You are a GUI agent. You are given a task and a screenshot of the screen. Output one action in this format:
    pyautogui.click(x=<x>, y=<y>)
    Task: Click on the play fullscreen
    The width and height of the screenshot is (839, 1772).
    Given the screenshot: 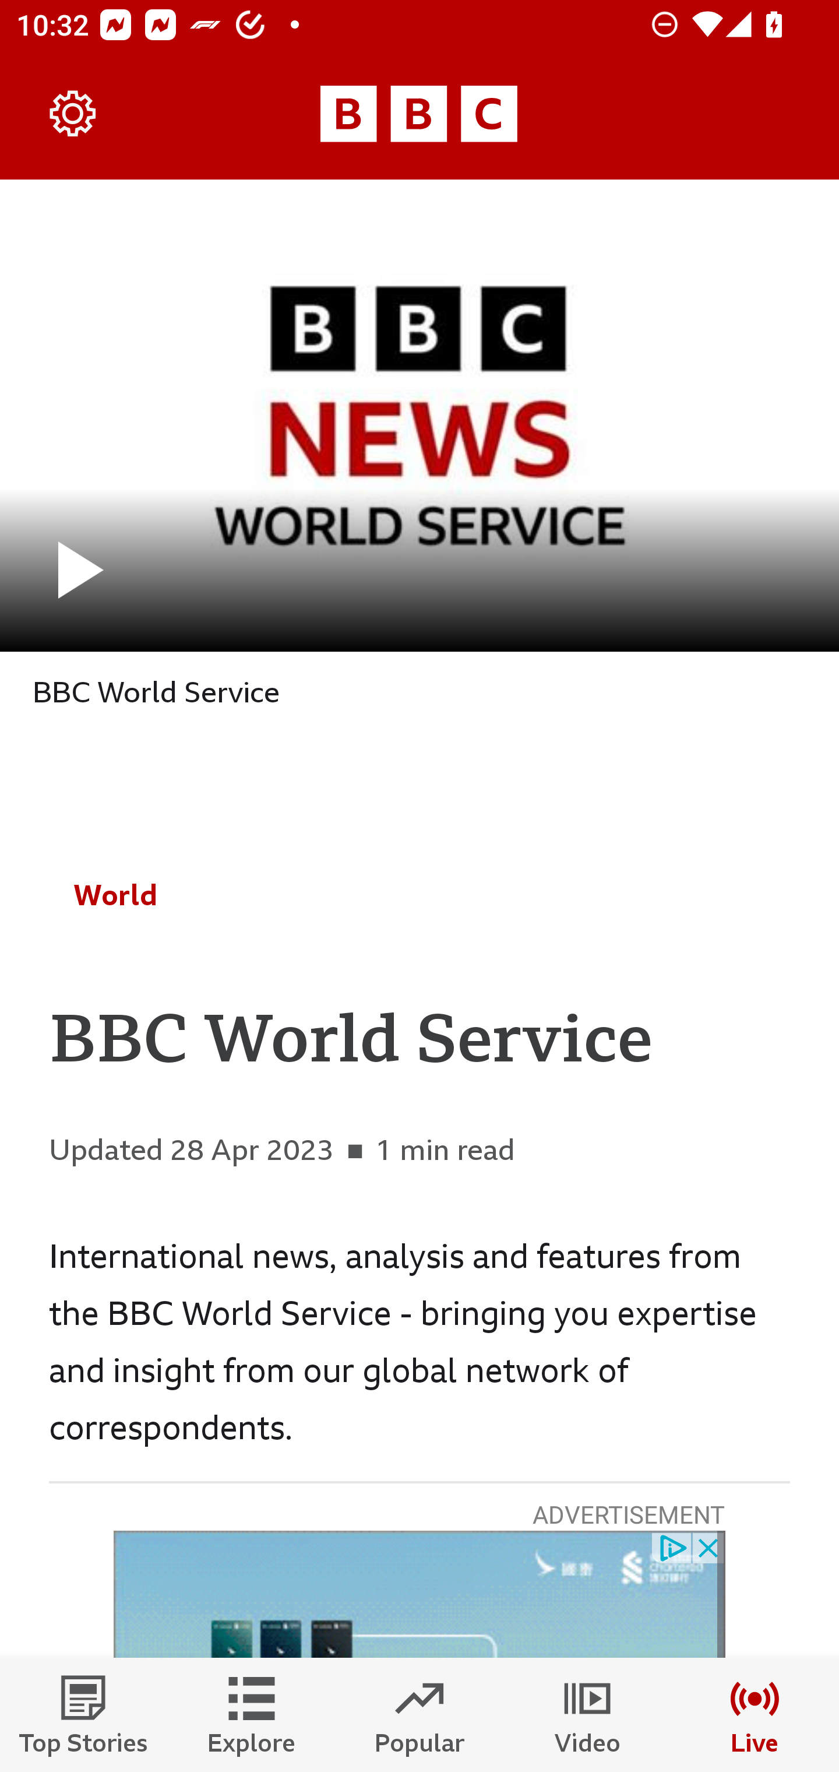 What is the action you would take?
    pyautogui.click(x=419, y=415)
    